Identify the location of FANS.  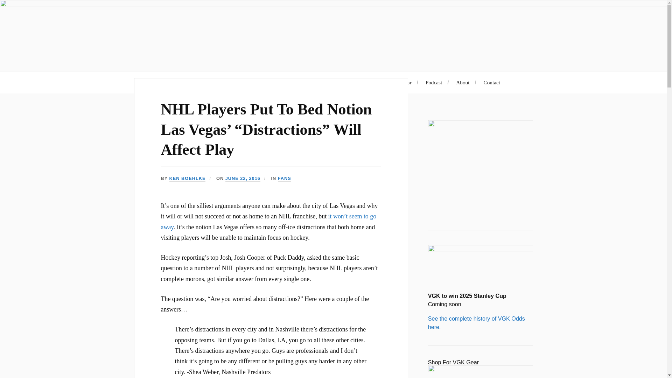
(284, 178).